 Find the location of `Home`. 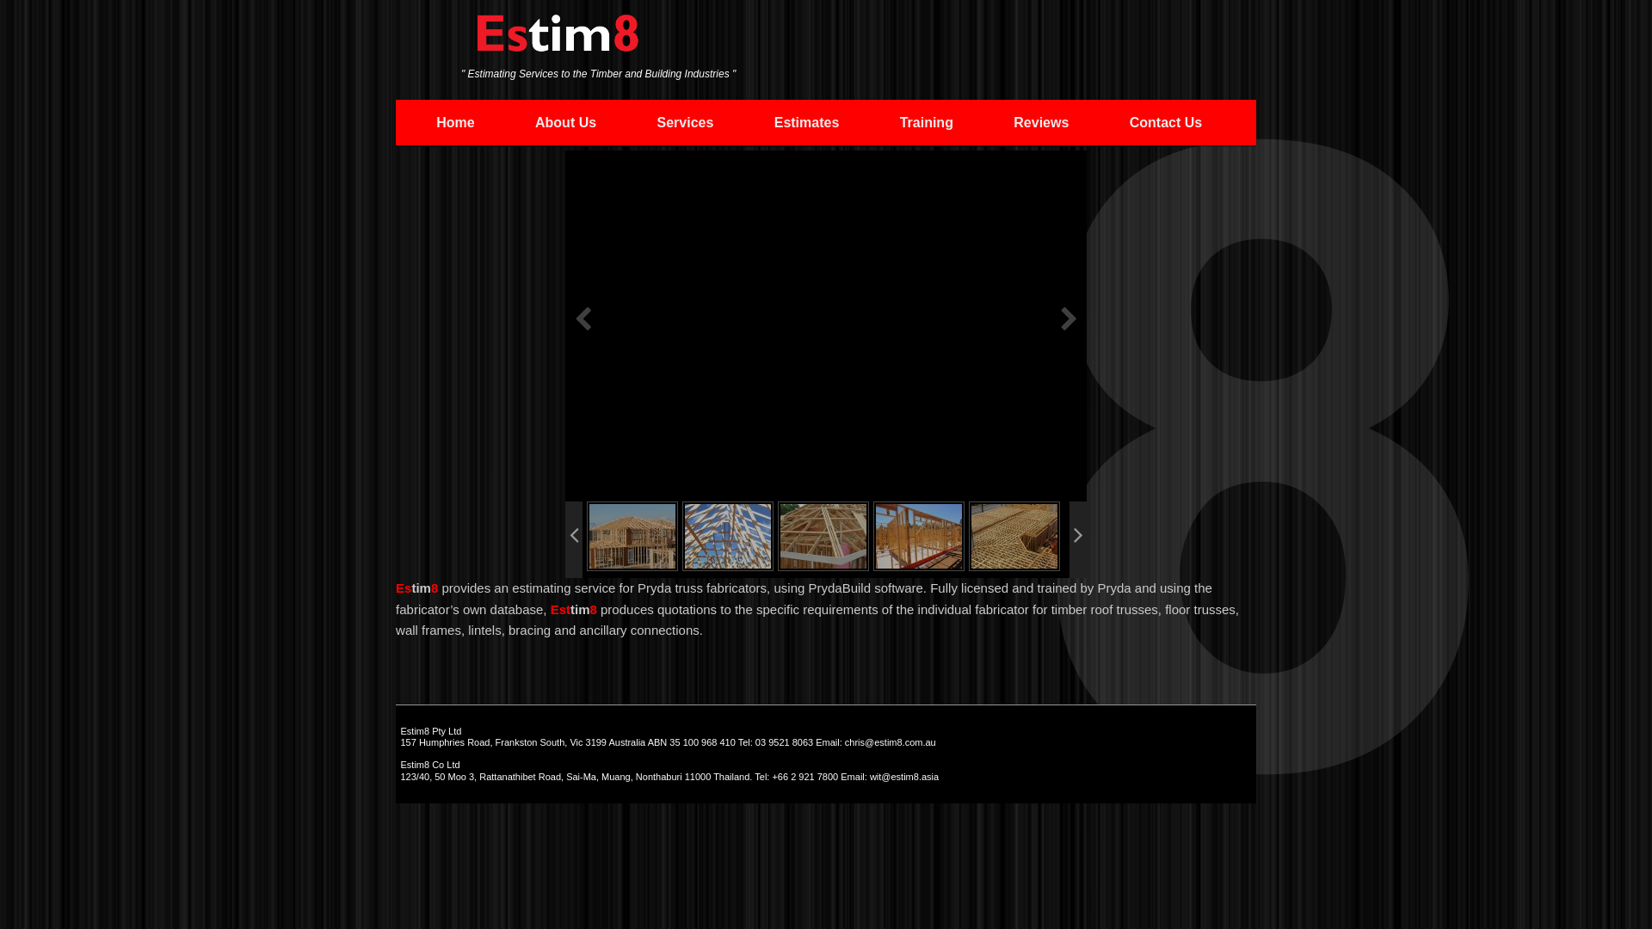

Home is located at coordinates (456, 122).